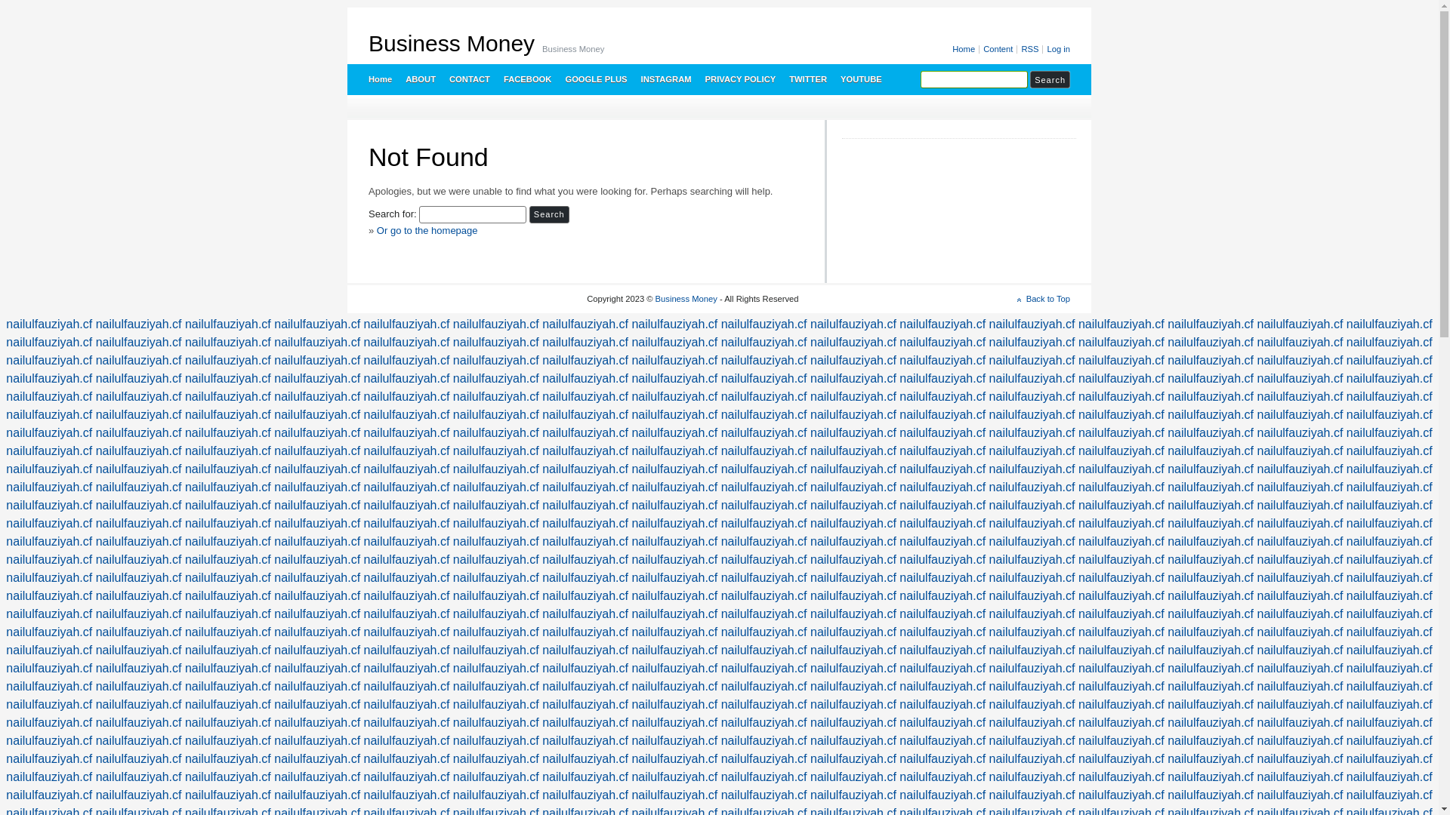  What do you see at coordinates (853, 324) in the screenshot?
I see `nailulfauziyah.cf` at bounding box center [853, 324].